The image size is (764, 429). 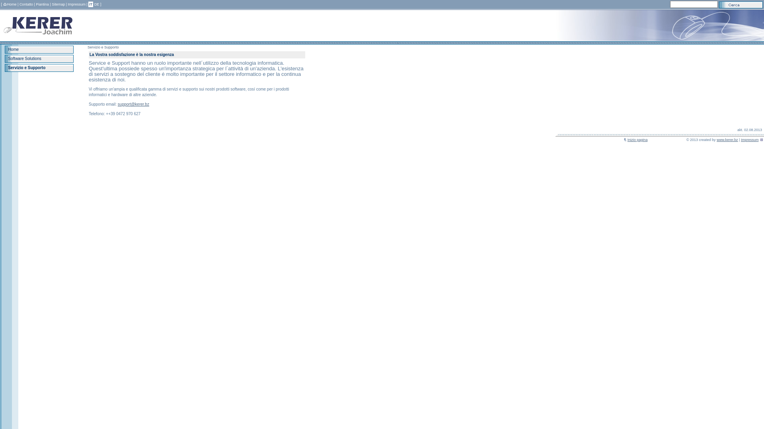 I want to click on Inizio pagina, so click(x=636, y=140).